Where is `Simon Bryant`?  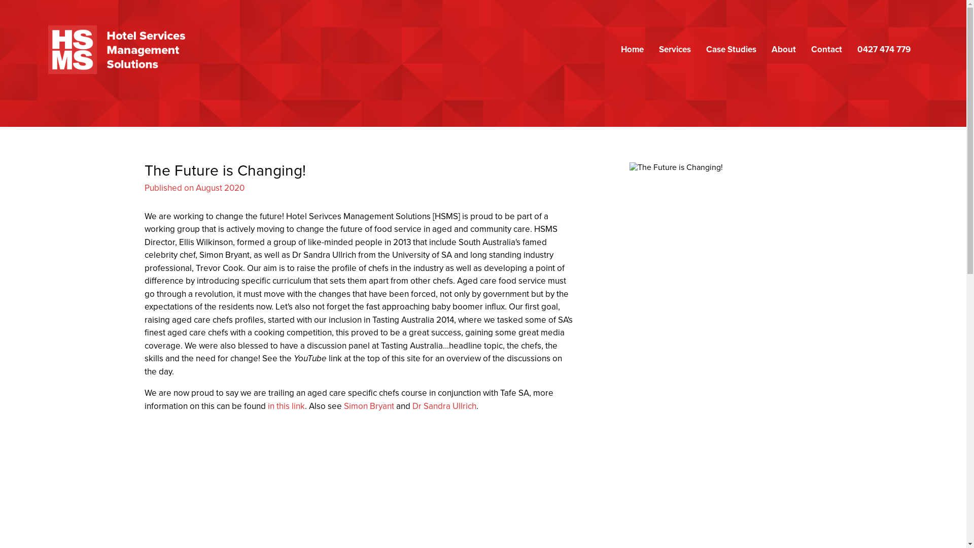 Simon Bryant is located at coordinates (369, 406).